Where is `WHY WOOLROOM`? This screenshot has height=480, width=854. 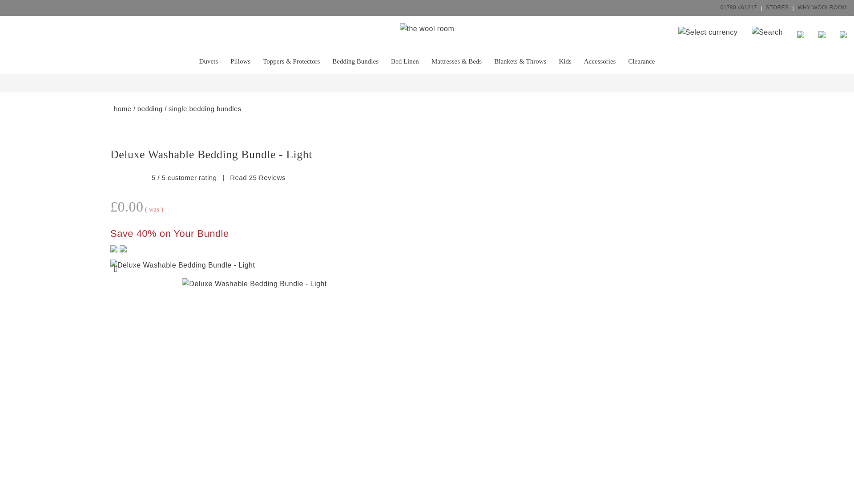 WHY WOOLROOM is located at coordinates (822, 8).